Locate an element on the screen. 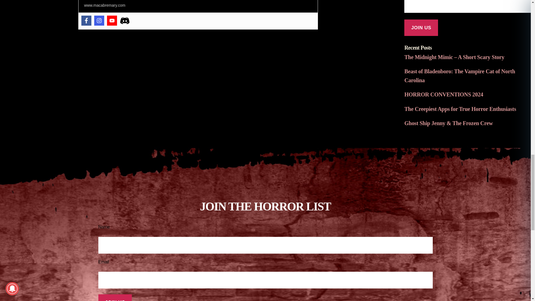  Youtube is located at coordinates (112, 21).